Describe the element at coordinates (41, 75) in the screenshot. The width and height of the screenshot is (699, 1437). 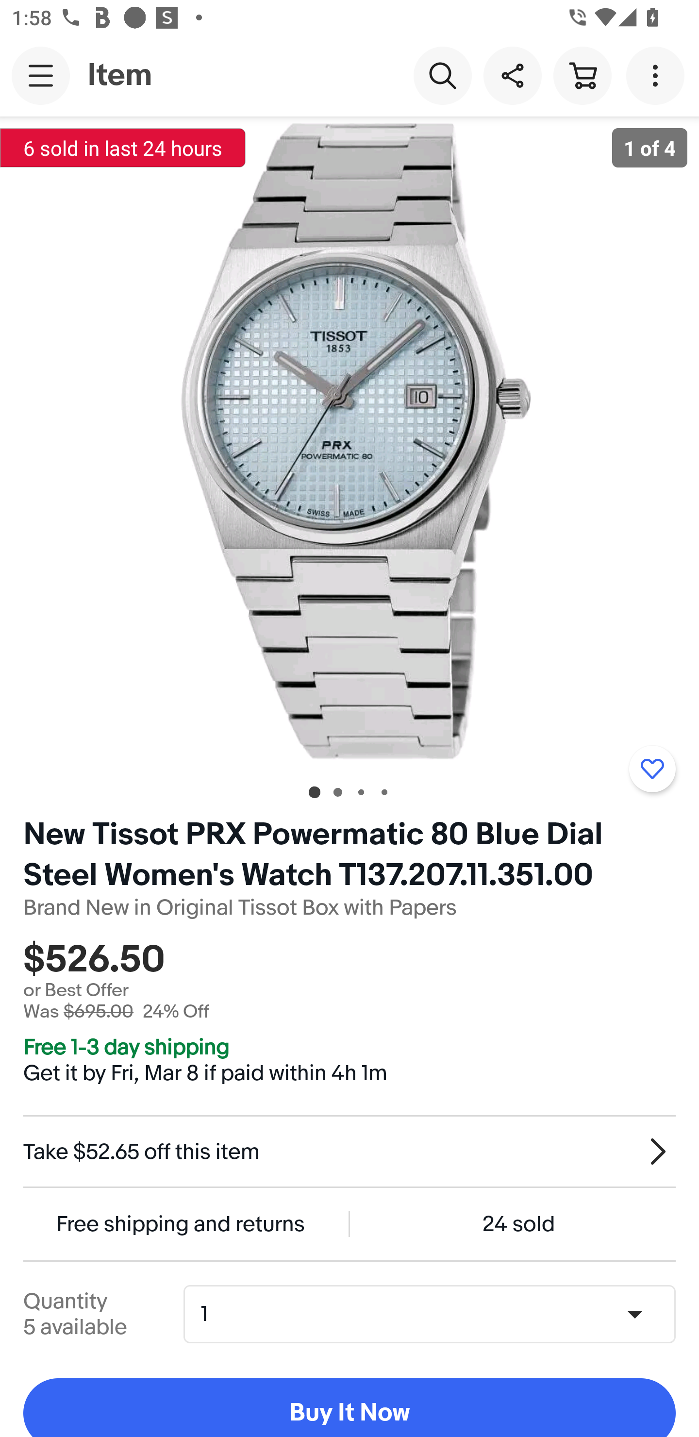
I see `Main navigation, open` at that location.